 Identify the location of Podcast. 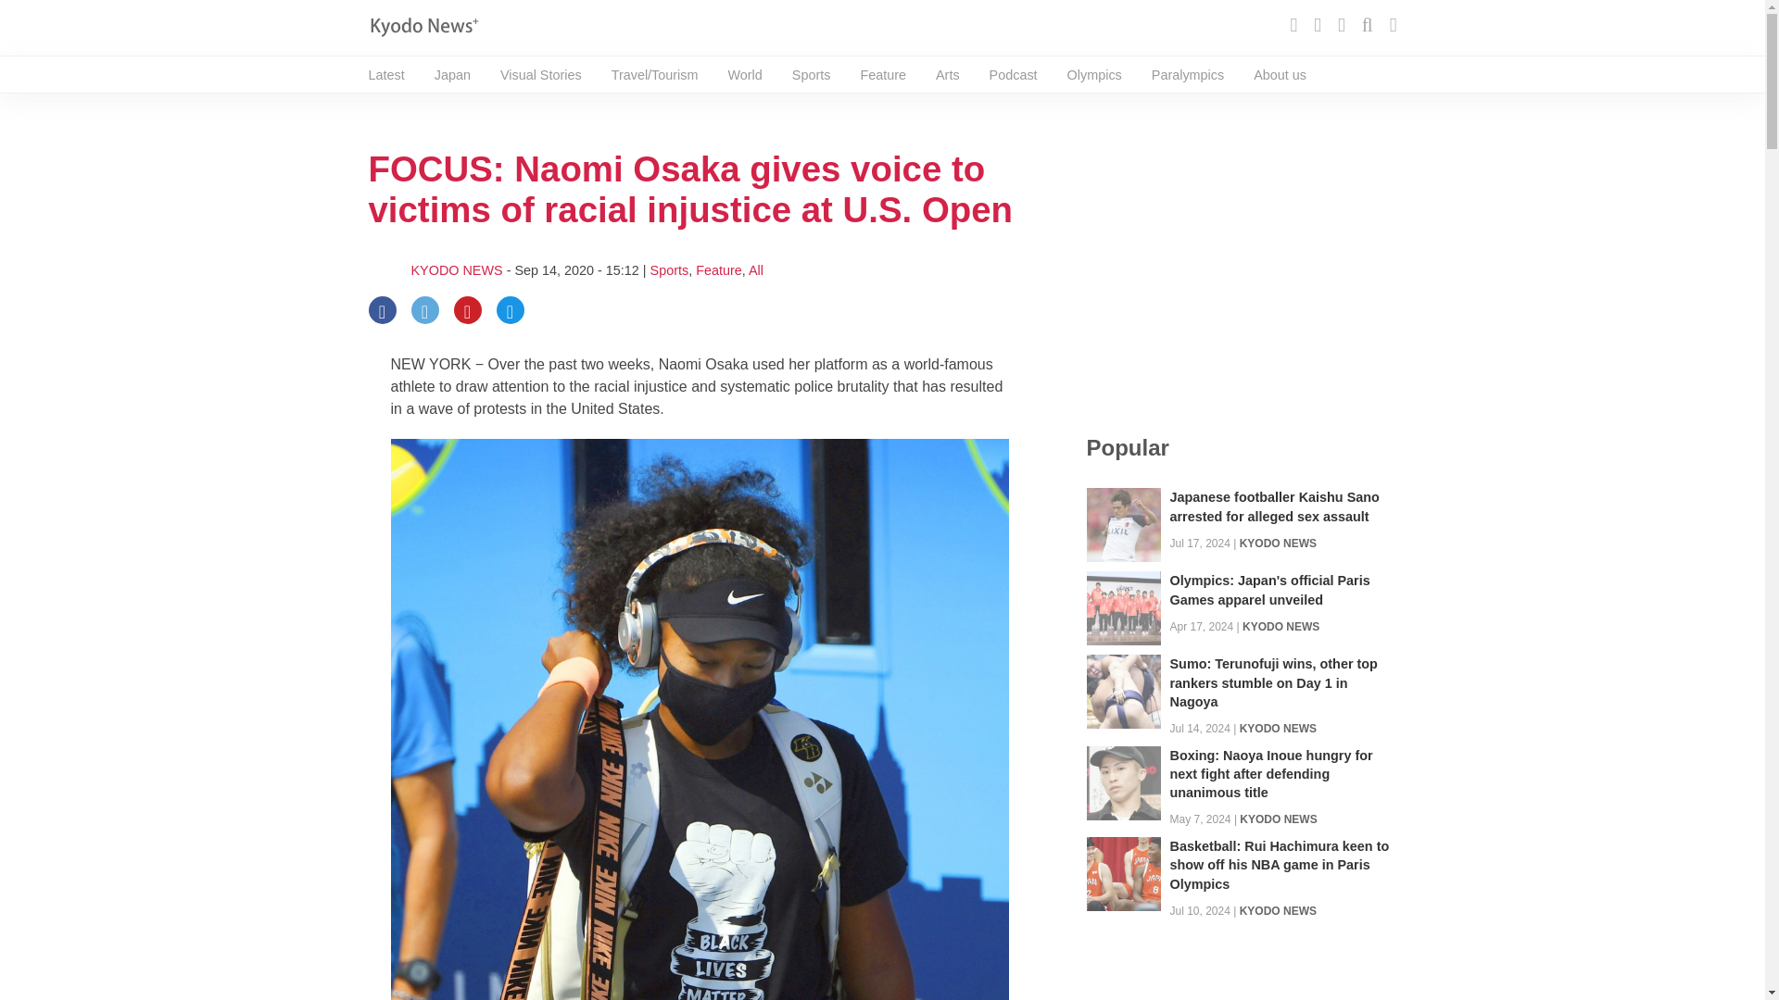
(1013, 75).